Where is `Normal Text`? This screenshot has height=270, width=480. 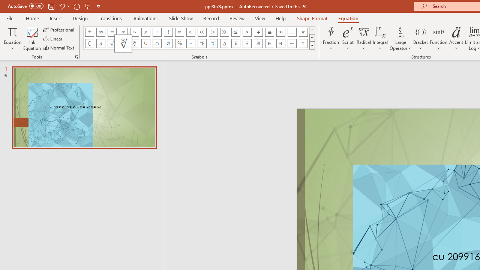 Normal Text is located at coordinates (59, 47).